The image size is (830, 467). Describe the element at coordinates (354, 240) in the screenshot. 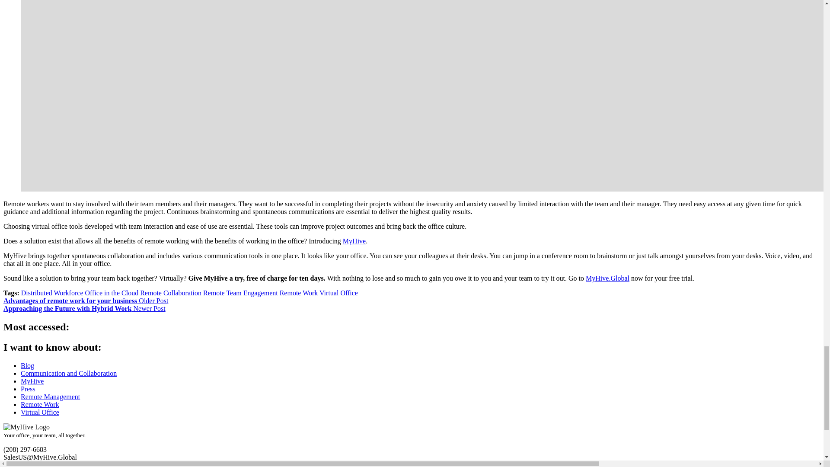

I see `MyHive` at that location.